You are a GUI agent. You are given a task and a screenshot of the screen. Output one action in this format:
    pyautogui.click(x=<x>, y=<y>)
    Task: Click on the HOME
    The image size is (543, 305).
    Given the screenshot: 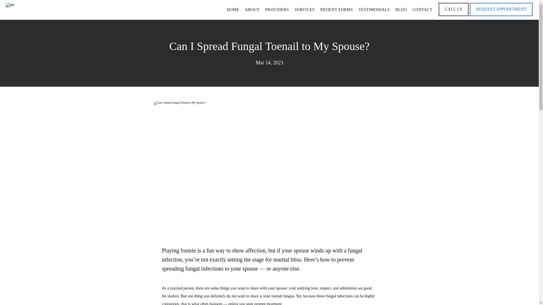 What is the action you would take?
    pyautogui.click(x=233, y=10)
    